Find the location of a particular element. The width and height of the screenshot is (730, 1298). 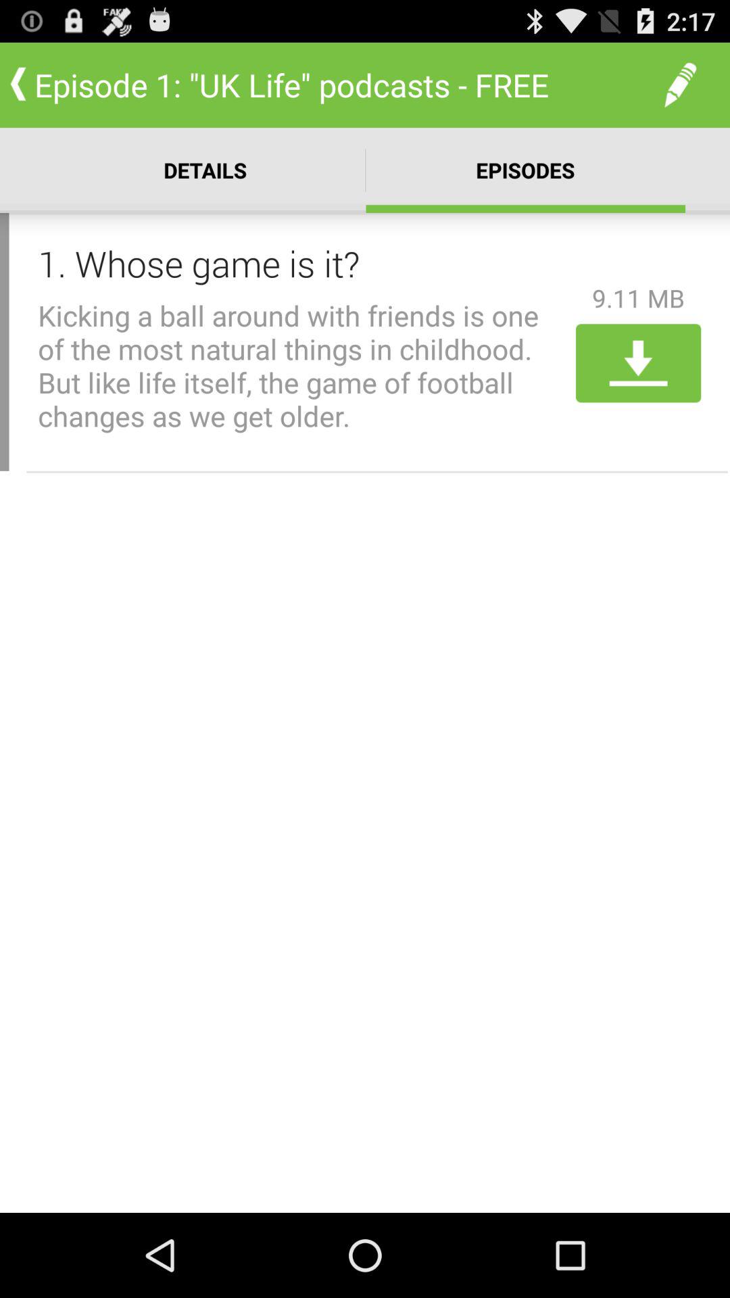

select 9.11 mb is located at coordinates (638, 297).